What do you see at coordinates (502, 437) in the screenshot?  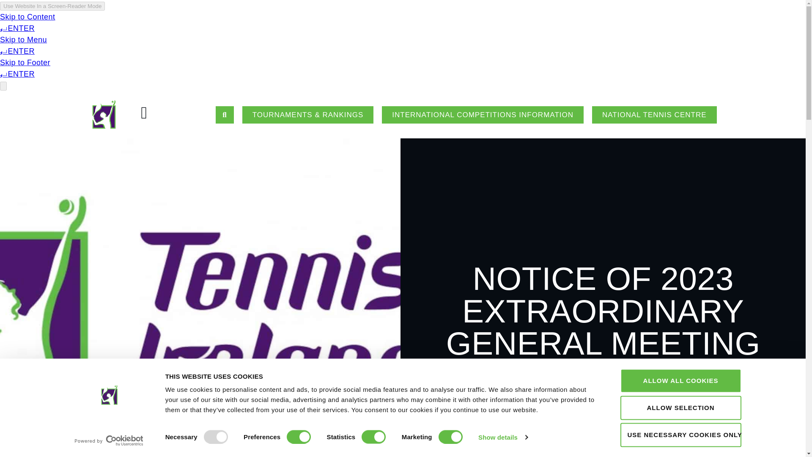 I see `Show details` at bounding box center [502, 437].